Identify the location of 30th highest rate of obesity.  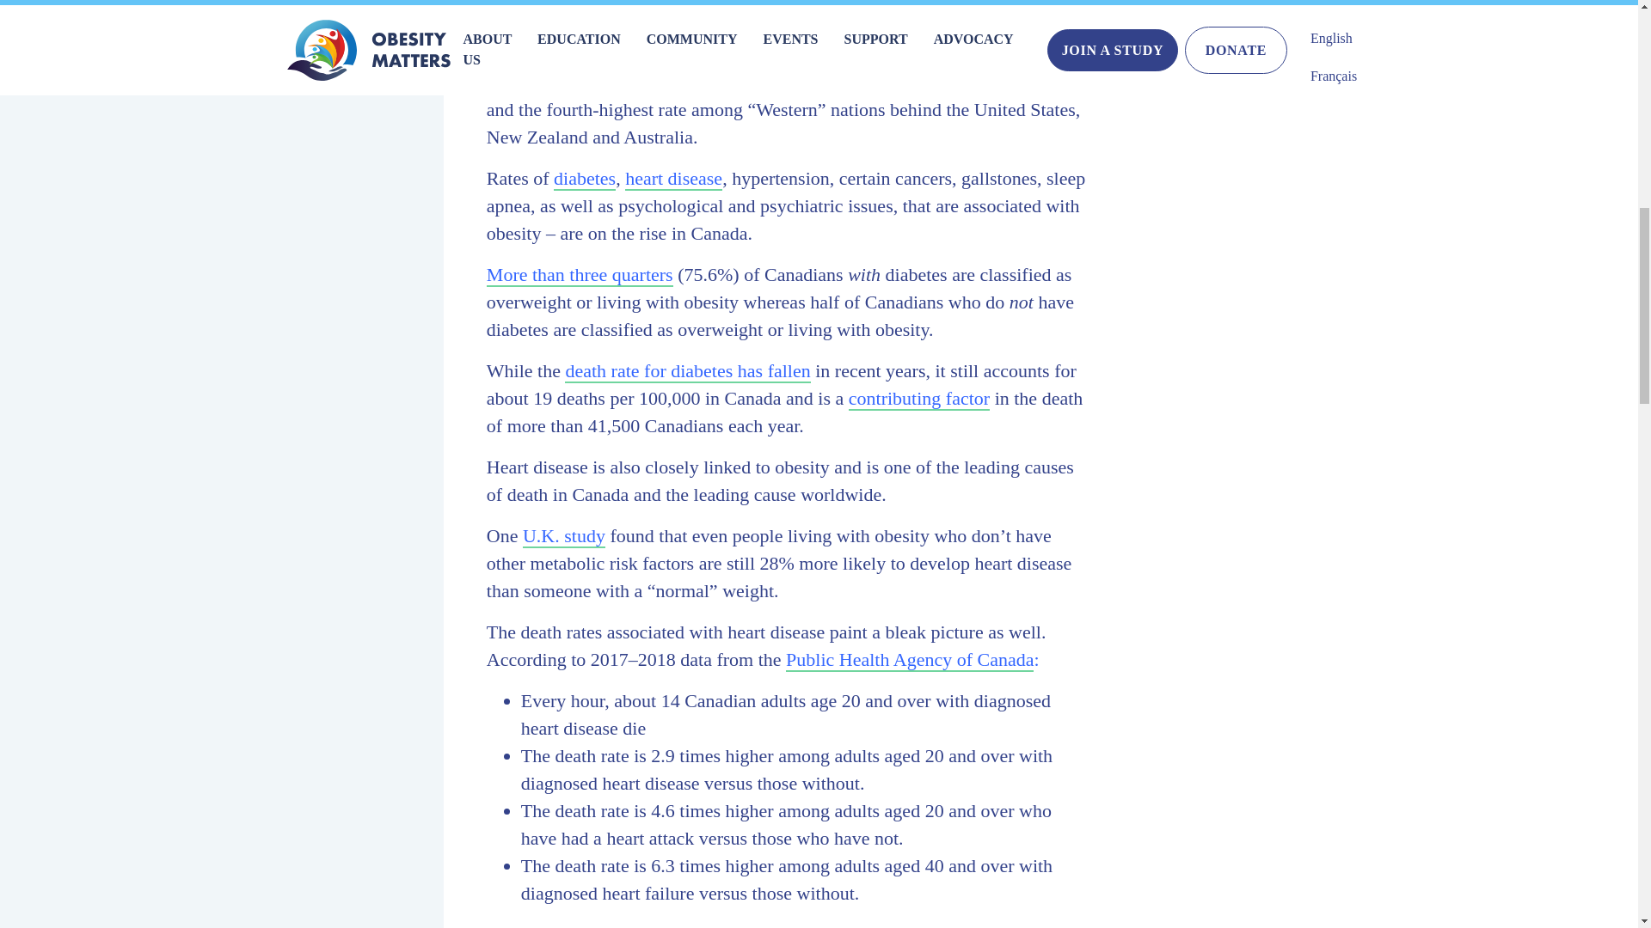
(743, 82).